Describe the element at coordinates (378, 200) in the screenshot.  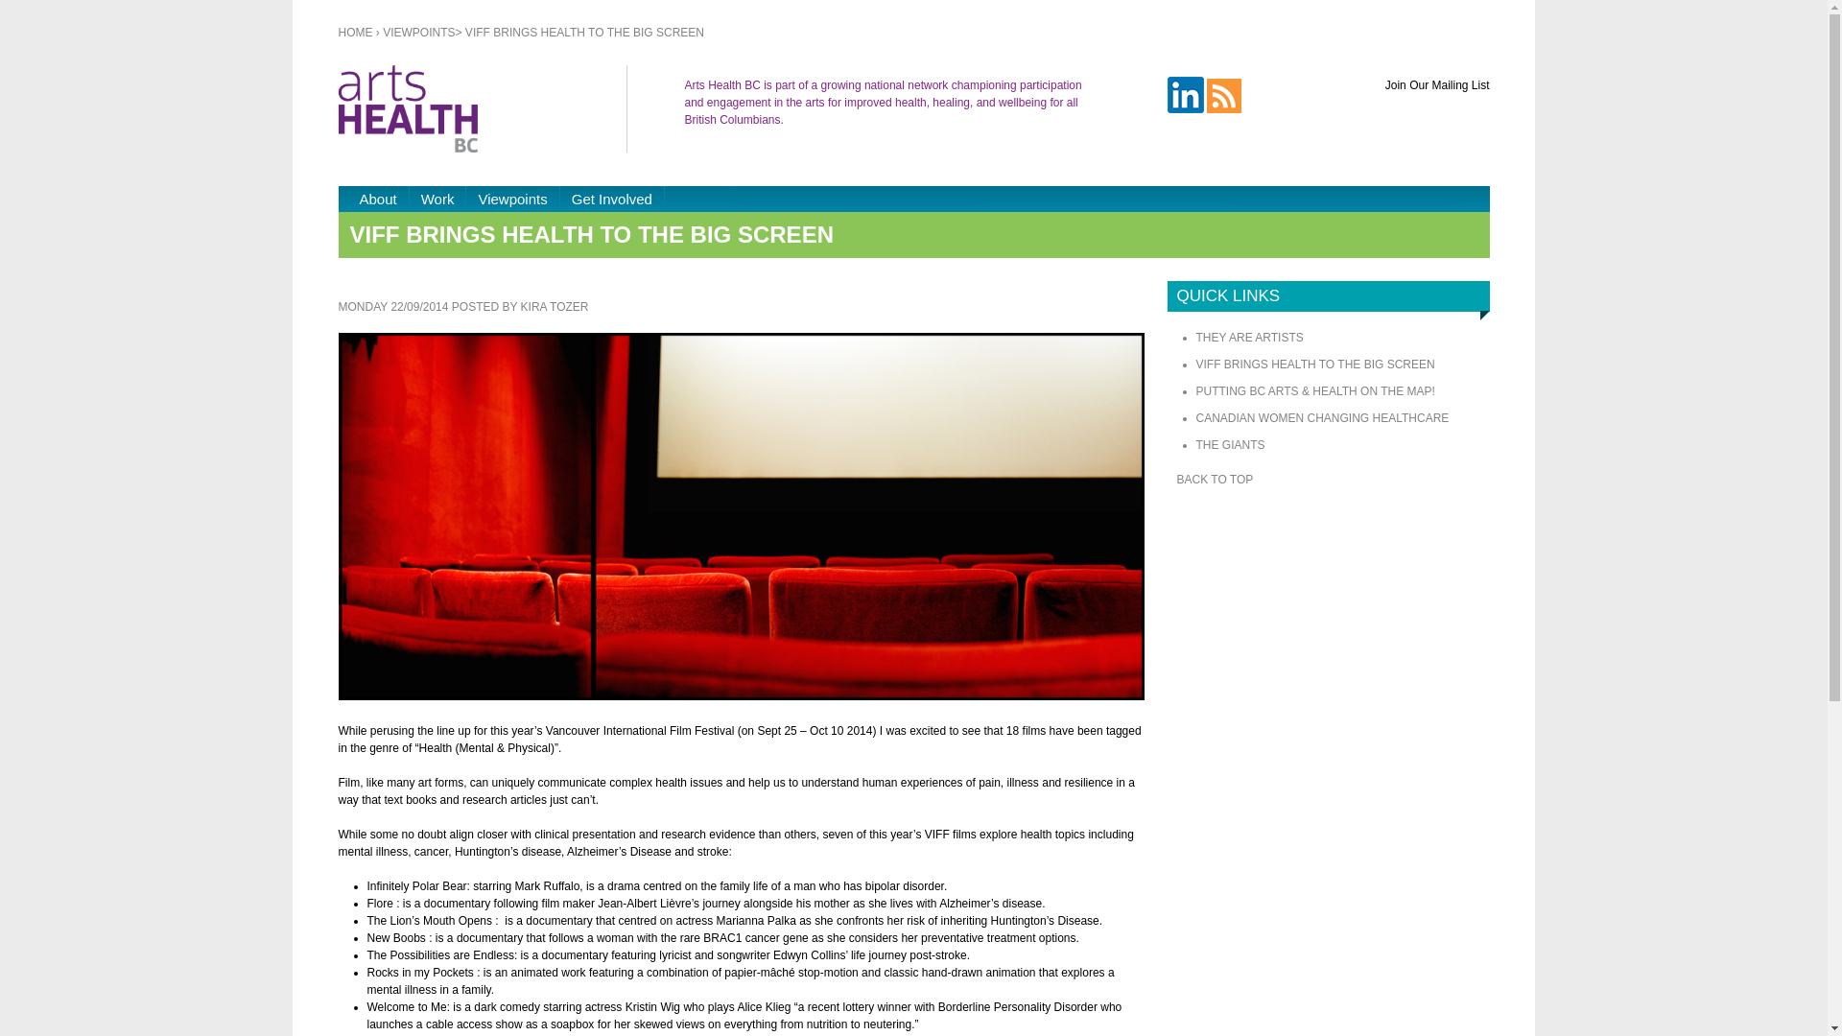
I see `About` at that location.